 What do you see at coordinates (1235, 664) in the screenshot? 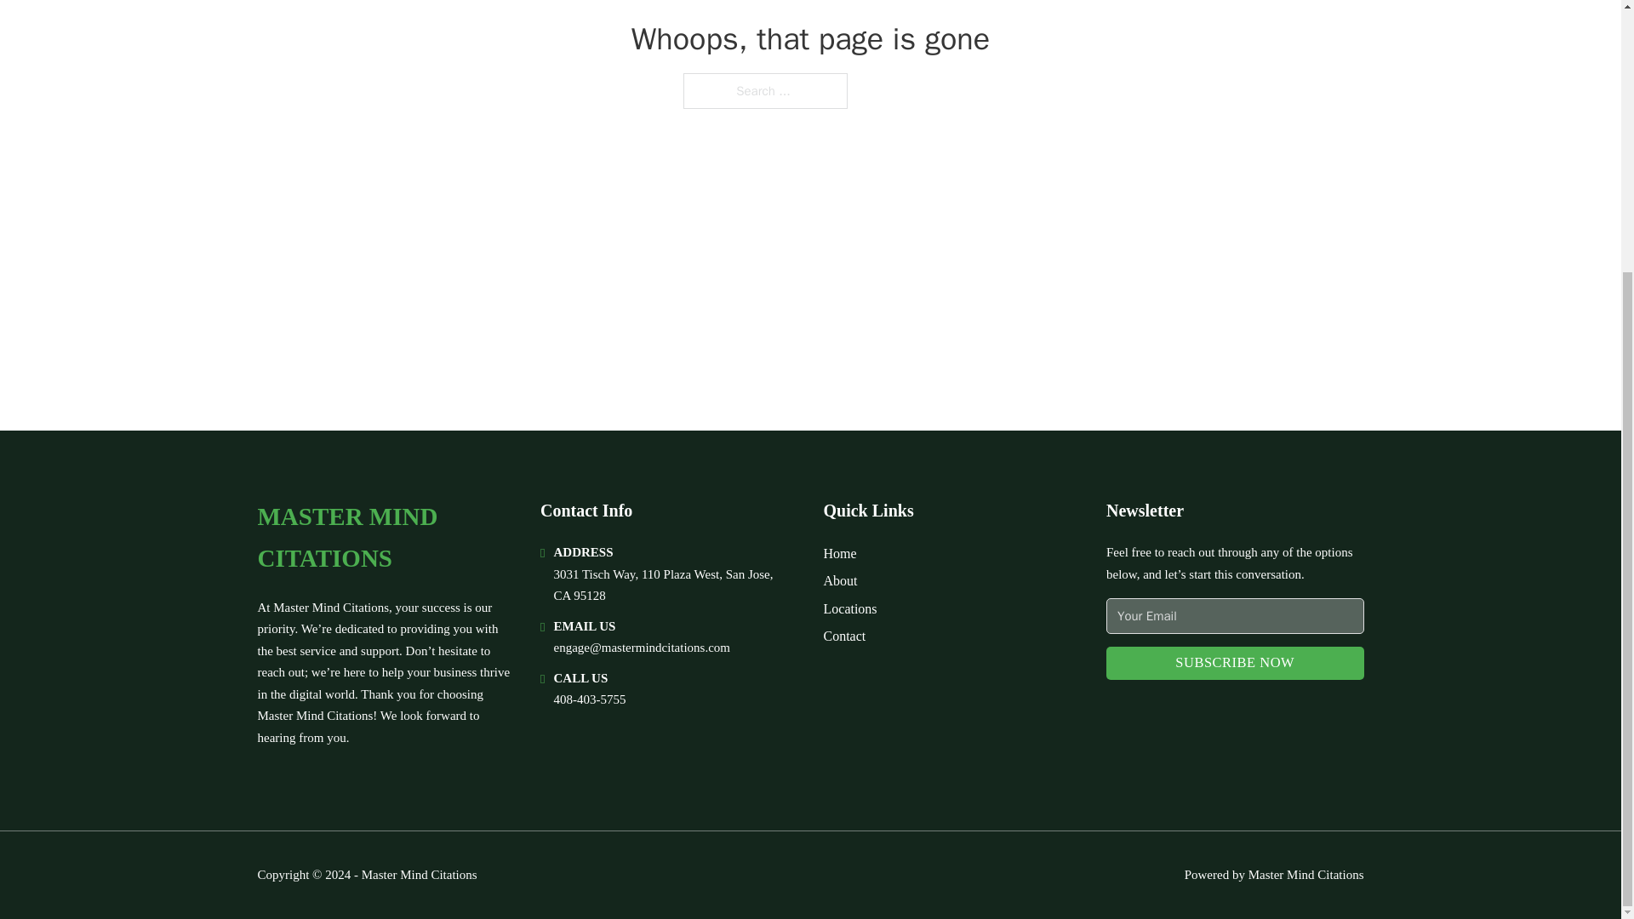
I see `SUBSCRIBE NOW` at bounding box center [1235, 664].